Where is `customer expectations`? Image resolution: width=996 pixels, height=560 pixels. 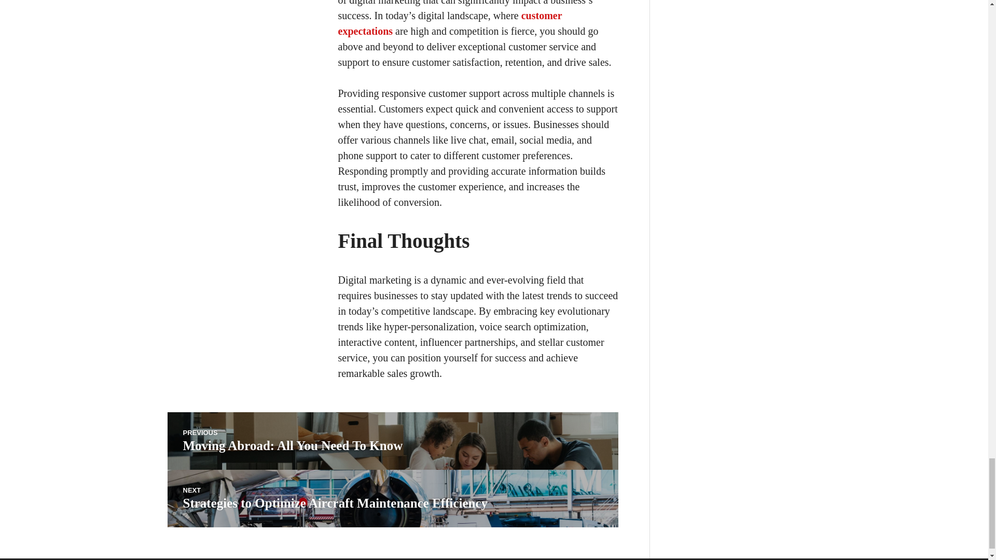 customer expectations is located at coordinates (392, 441).